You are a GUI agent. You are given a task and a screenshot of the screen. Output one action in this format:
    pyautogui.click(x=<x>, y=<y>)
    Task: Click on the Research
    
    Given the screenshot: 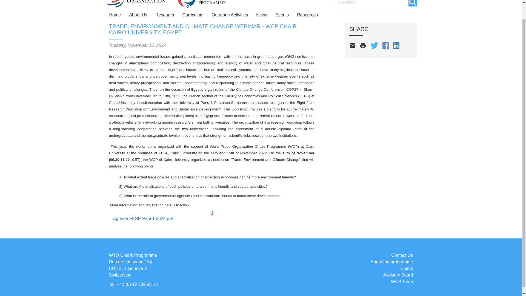 What is the action you would take?
    pyautogui.click(x=165, y=15)
    